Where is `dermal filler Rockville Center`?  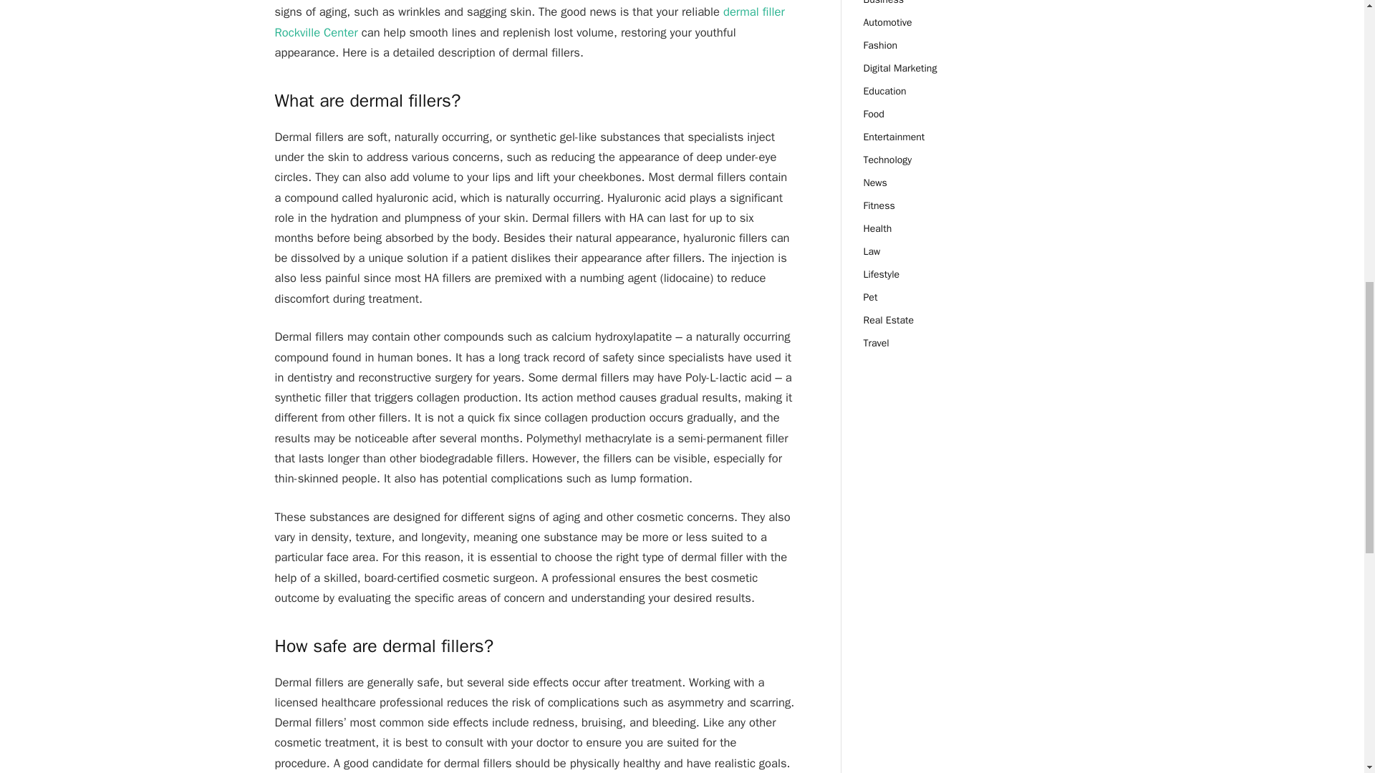 dermal filler Rockville Center is located at coordinates (530, 21).